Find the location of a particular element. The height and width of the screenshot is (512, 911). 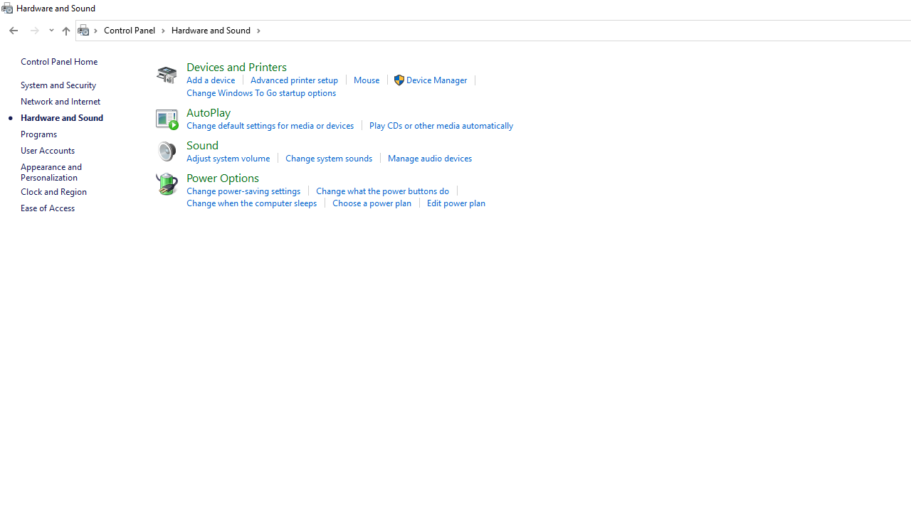

Change default settings for media or devices is located at coordinates (270, 125).